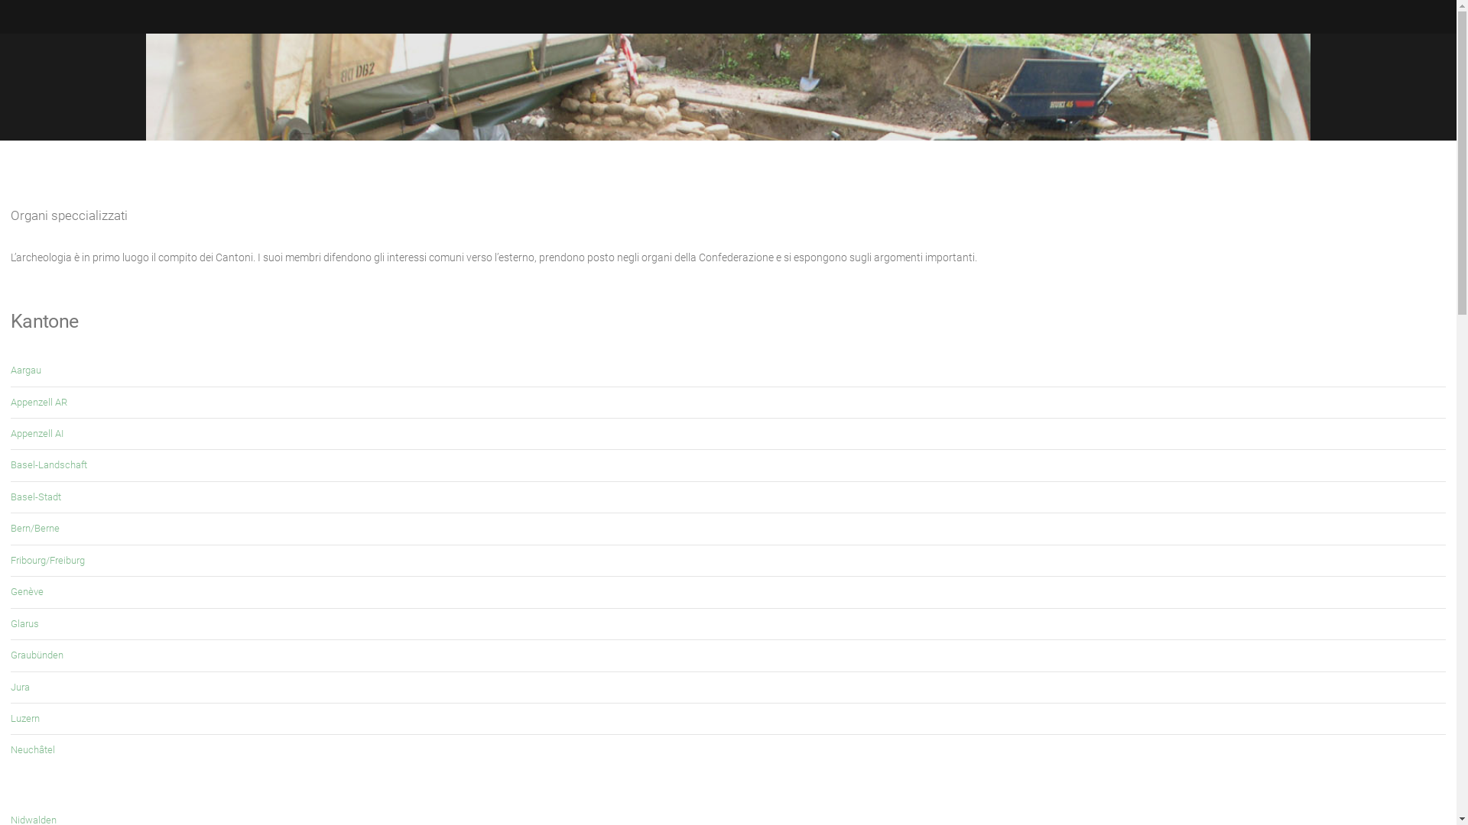 Image resolution: width=1468 pixels, height=825 pixels. Describe the element at coordinates (49, 464) in the screenshot. I see `Basel-Landschaft` at that location.